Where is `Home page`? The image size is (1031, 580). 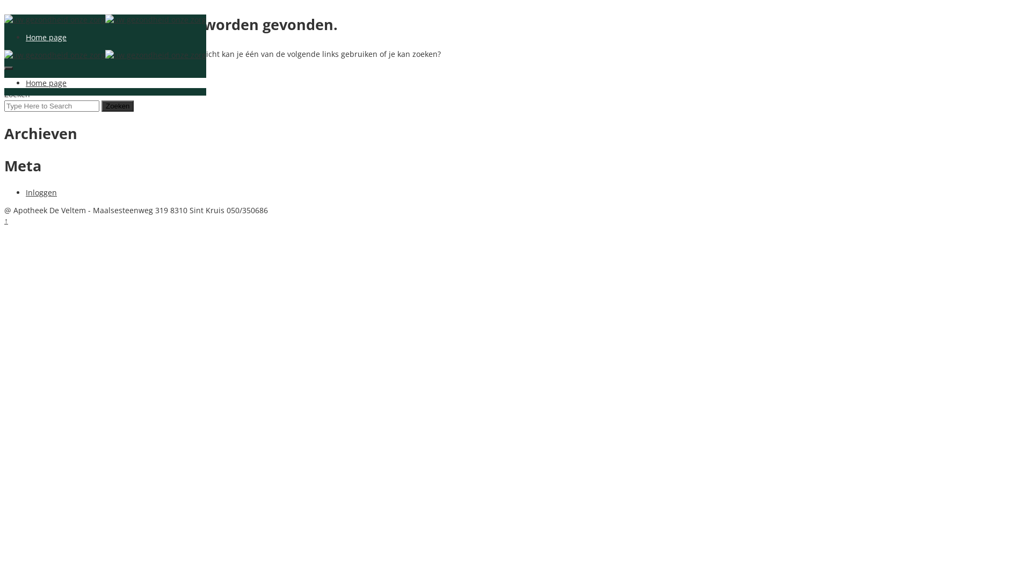 Home page is located at coordinates (46, 38).